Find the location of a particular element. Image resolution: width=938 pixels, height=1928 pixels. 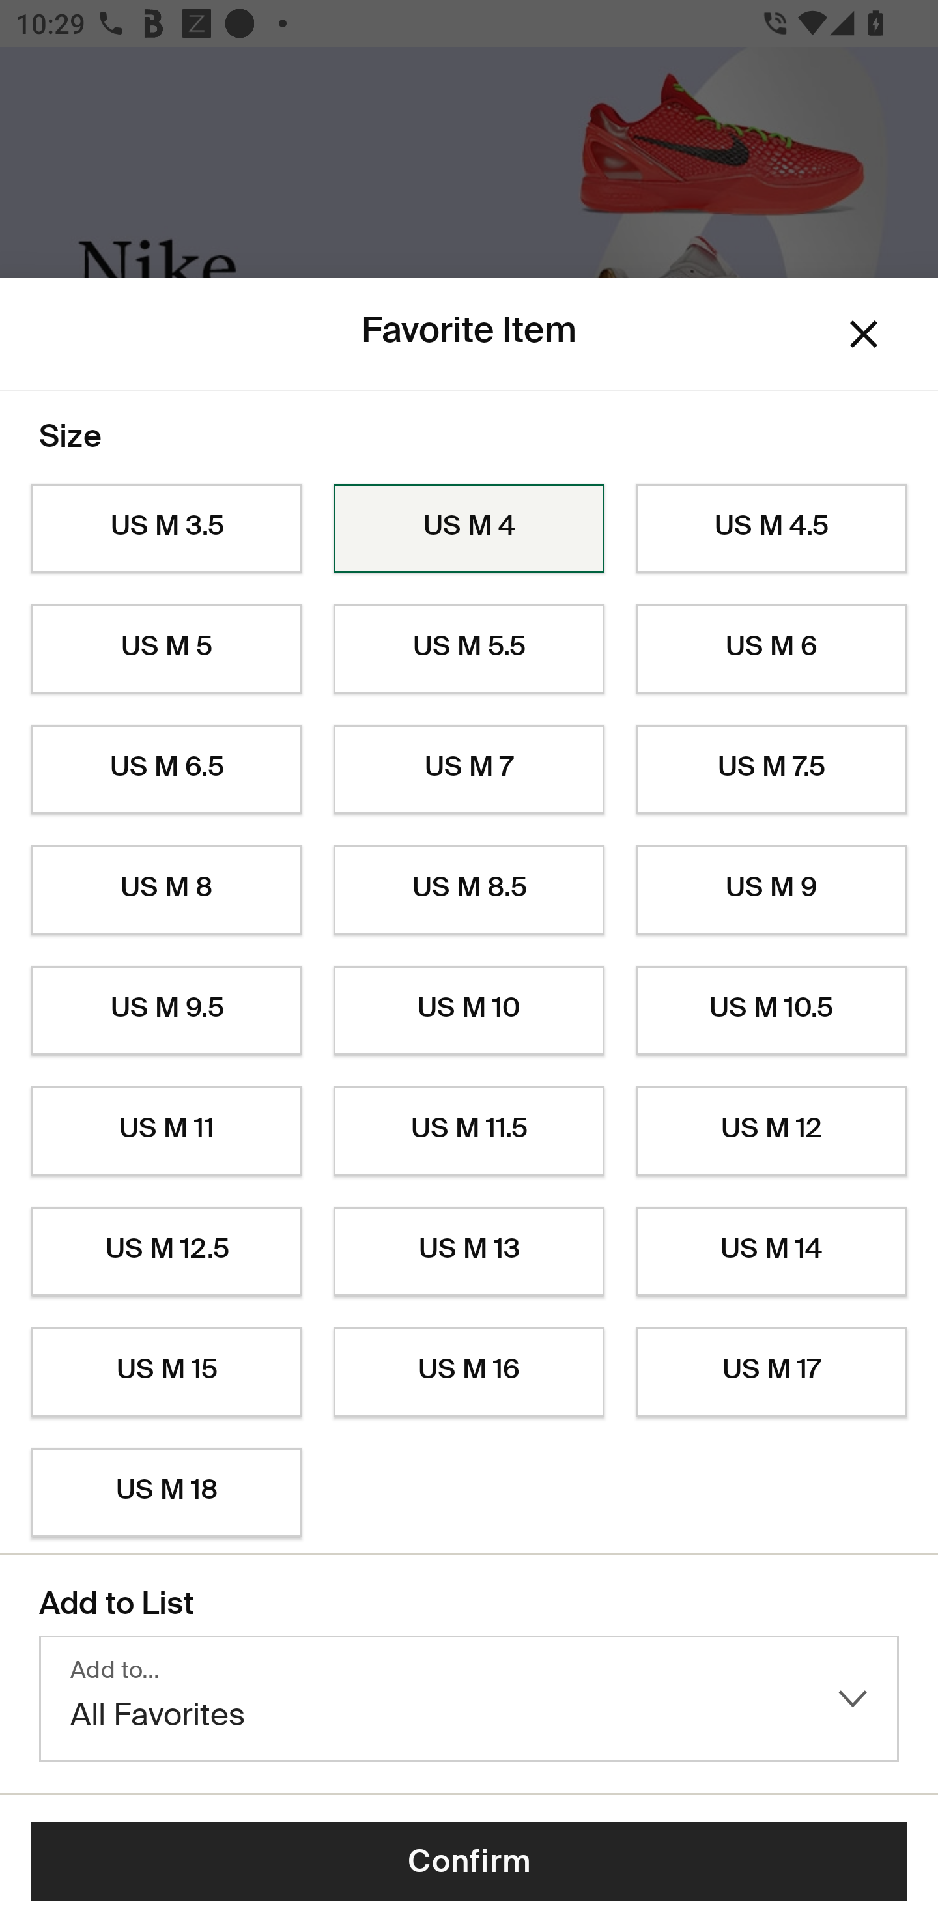

US M 18 is located at coordinates (166, 1493).